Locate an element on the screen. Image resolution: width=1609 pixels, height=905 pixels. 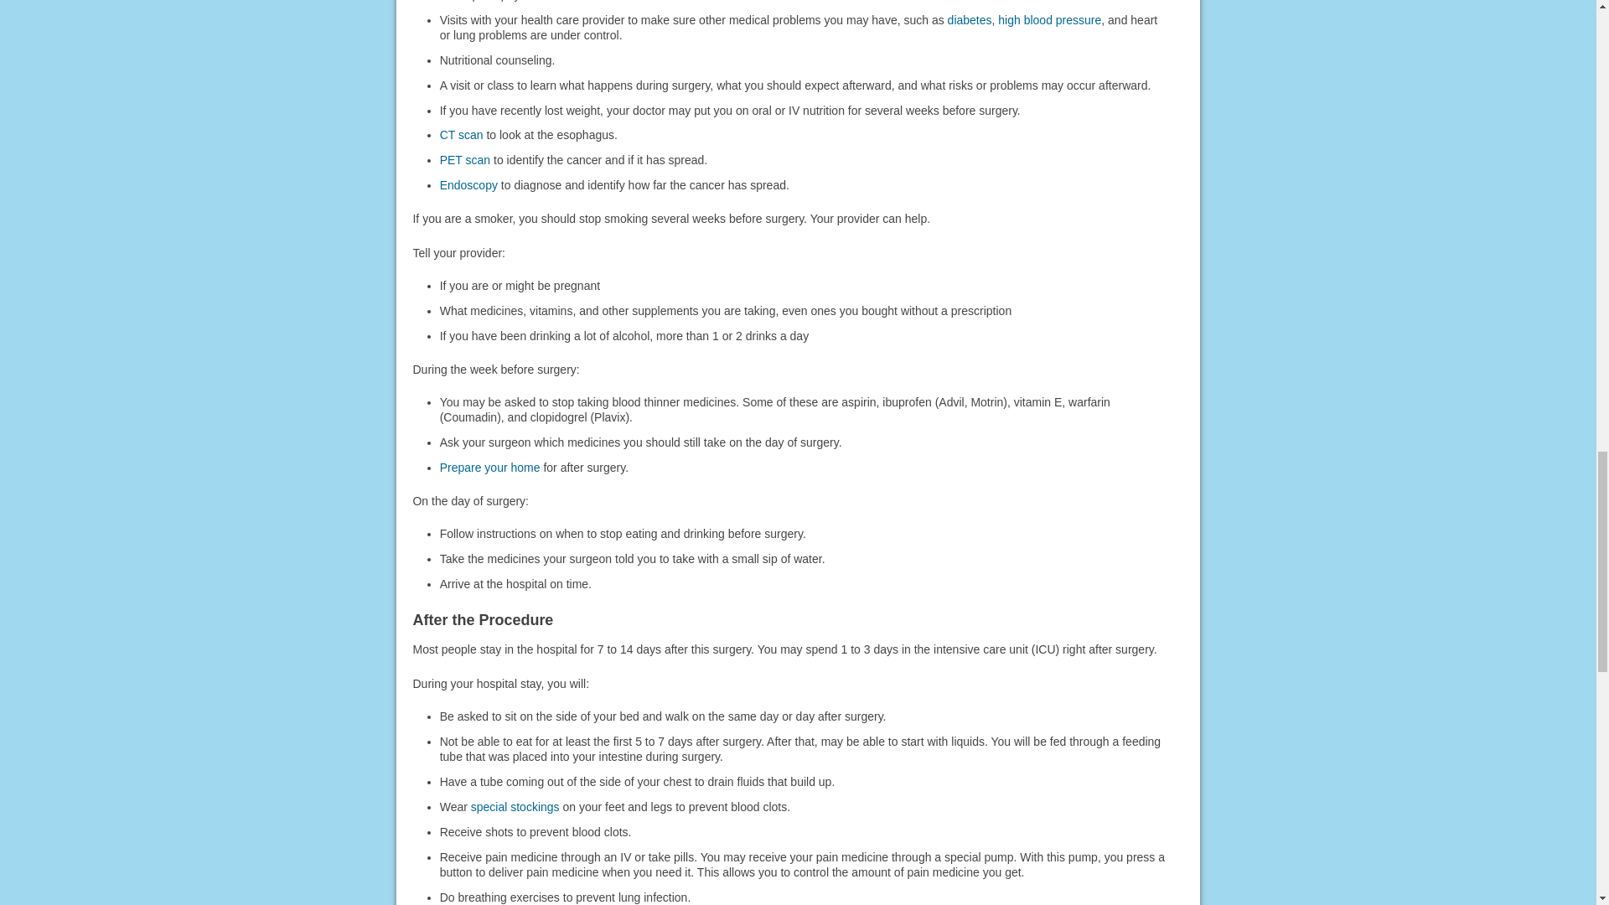
high blood pressure is located at coordinates (1049, 20).